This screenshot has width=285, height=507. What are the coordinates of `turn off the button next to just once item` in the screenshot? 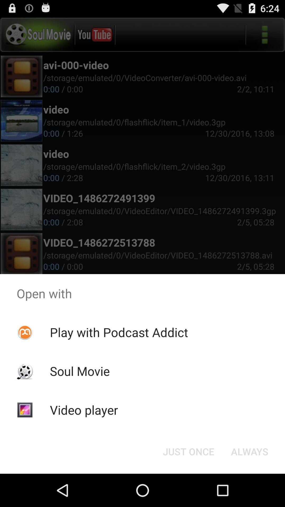 It's located at (250, 452).